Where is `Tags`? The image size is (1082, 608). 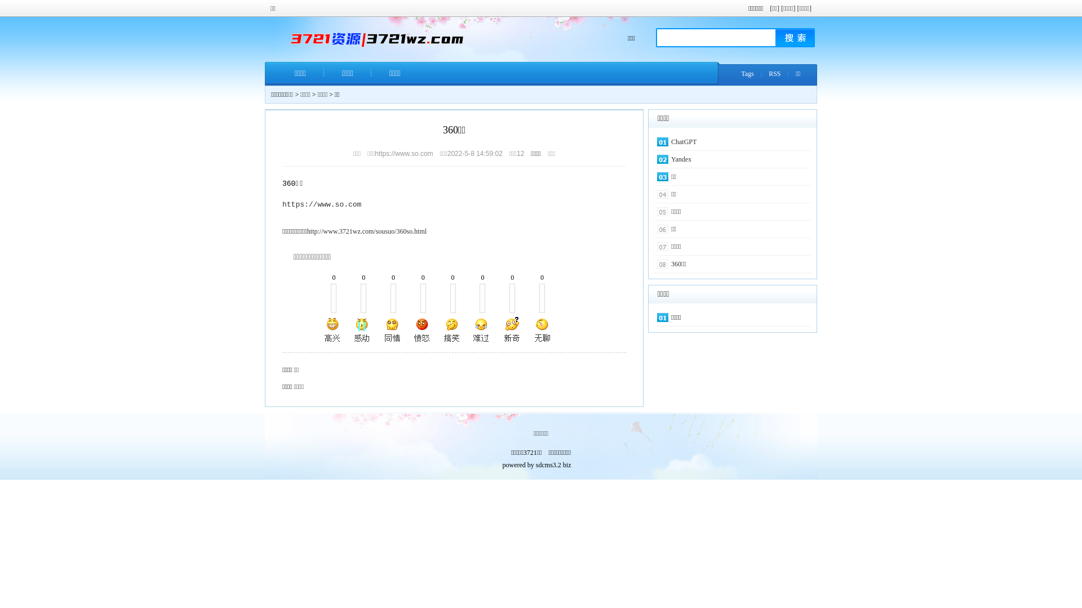 Tags is located at coordinates (747, 74).